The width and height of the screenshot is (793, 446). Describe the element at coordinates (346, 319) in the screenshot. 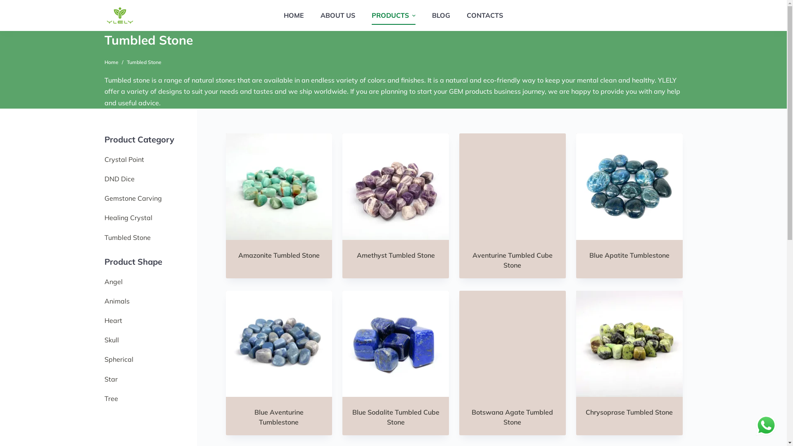

I see `About Us` at that location.